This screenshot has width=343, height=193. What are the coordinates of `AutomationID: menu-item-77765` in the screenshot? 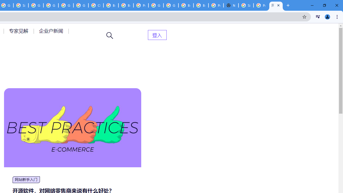 It's located at (52, 31).